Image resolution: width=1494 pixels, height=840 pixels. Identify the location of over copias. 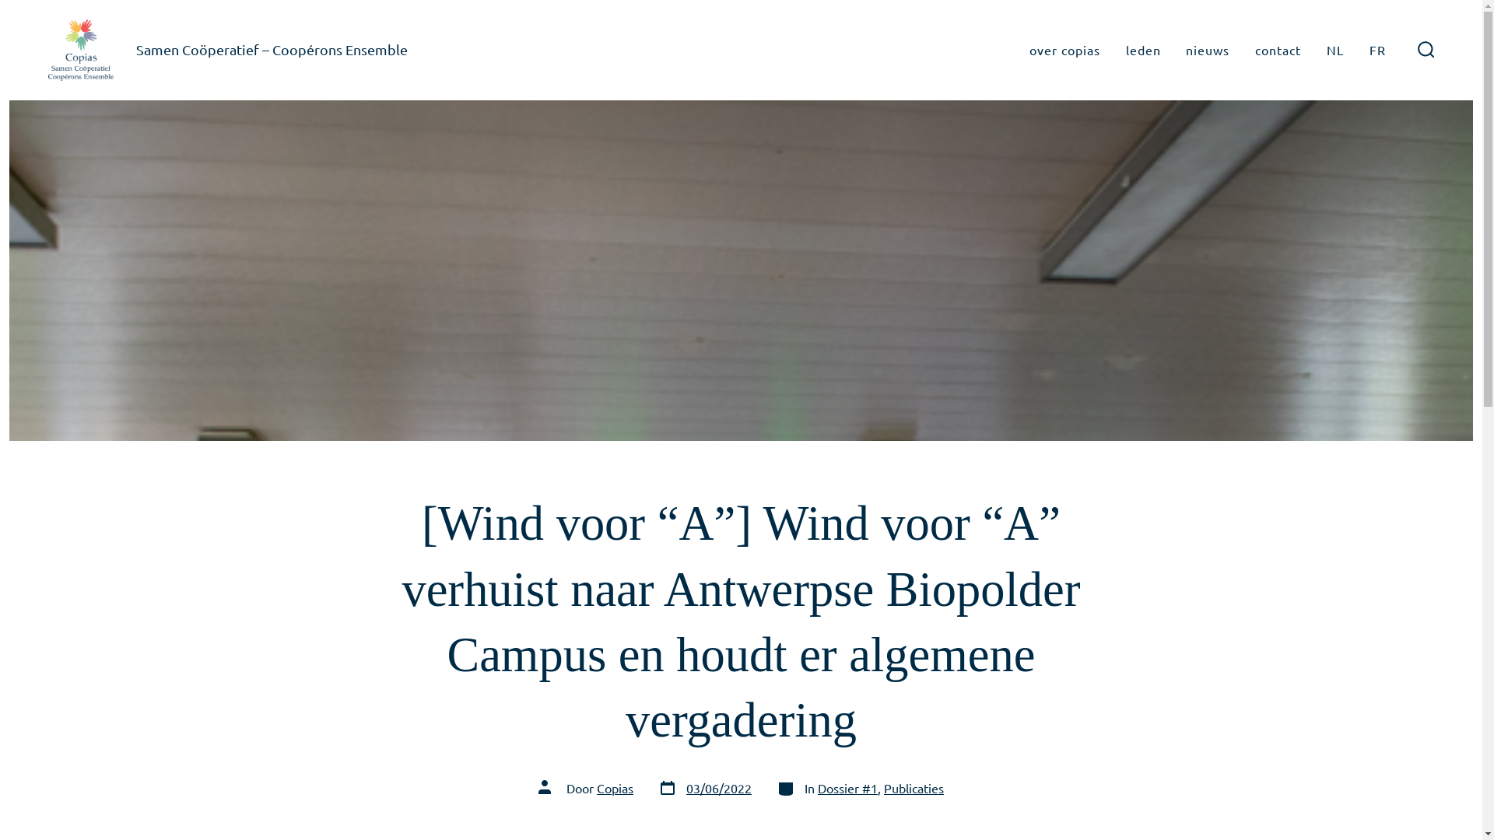
(1064, 50).